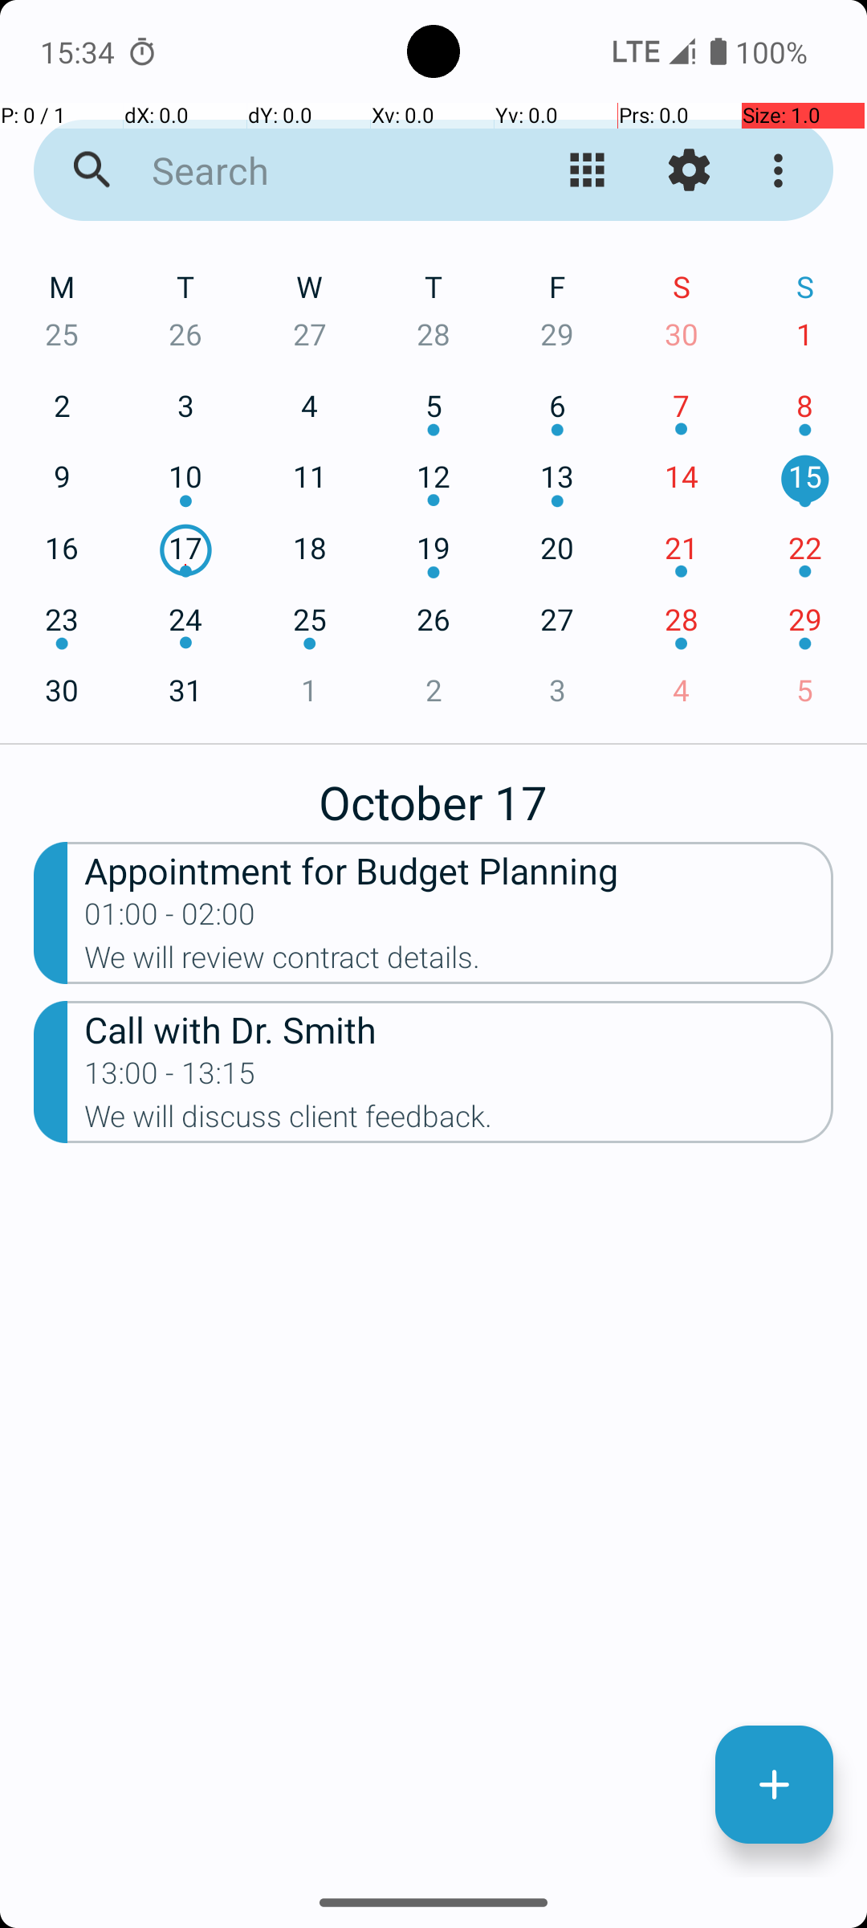 The width and height of the screenshot is (867, 1928). I want to click on We will discuss client feedback., so click(459, 1121).